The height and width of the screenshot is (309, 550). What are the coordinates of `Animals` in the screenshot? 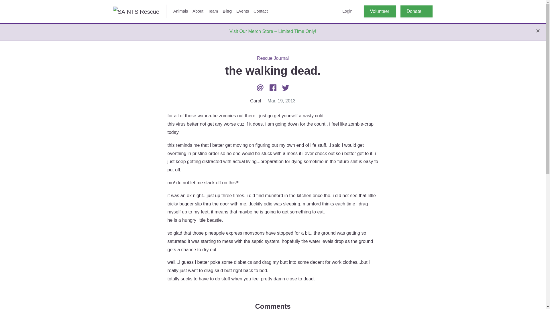 It's located at (180, 11).